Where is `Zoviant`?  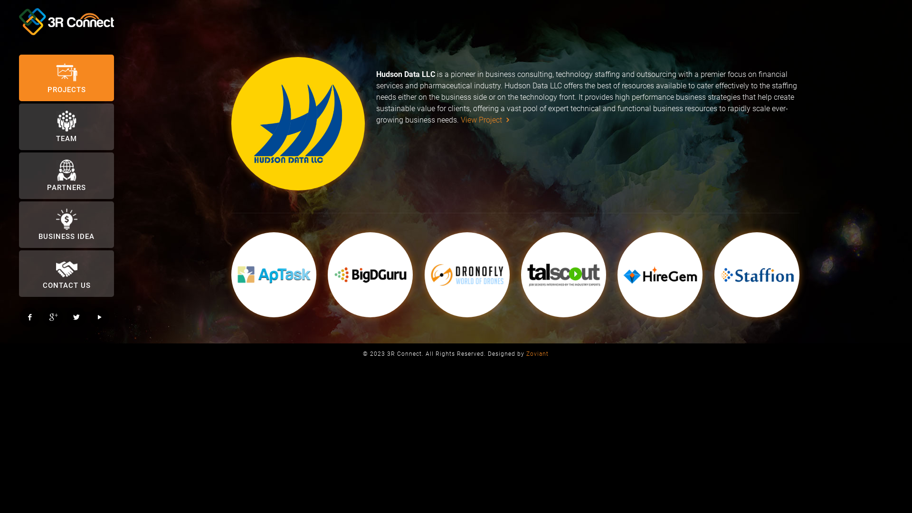
Zoviant is located at coordinates (538, 354).